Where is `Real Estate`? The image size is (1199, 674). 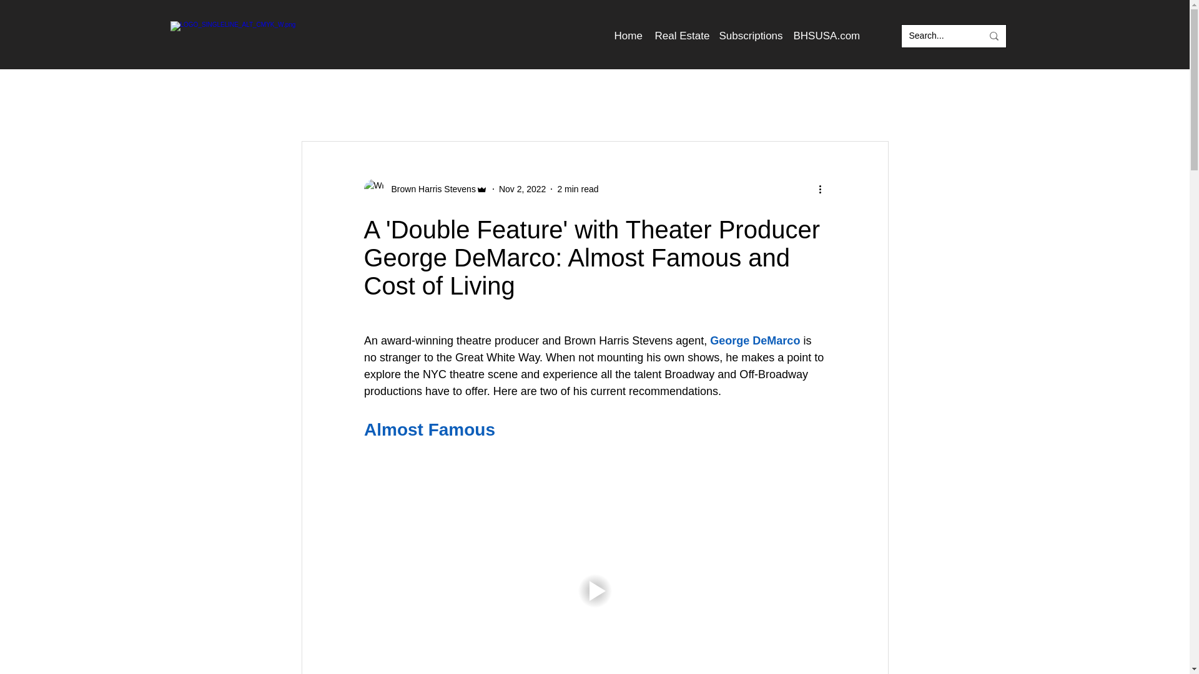
Real Estate is located at coordinates (680, 36).